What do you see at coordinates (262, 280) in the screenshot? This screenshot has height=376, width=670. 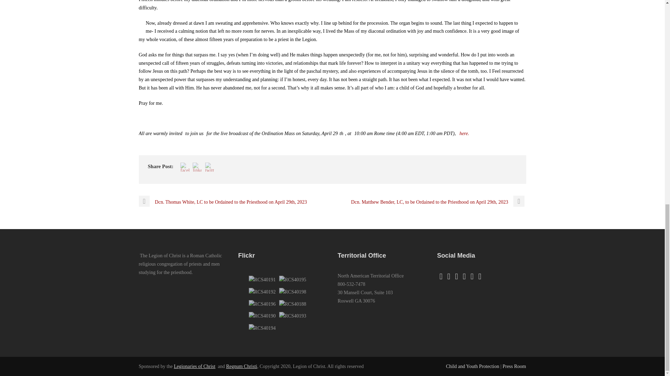 I see `RCS40191` at bounding box center [262, 280].